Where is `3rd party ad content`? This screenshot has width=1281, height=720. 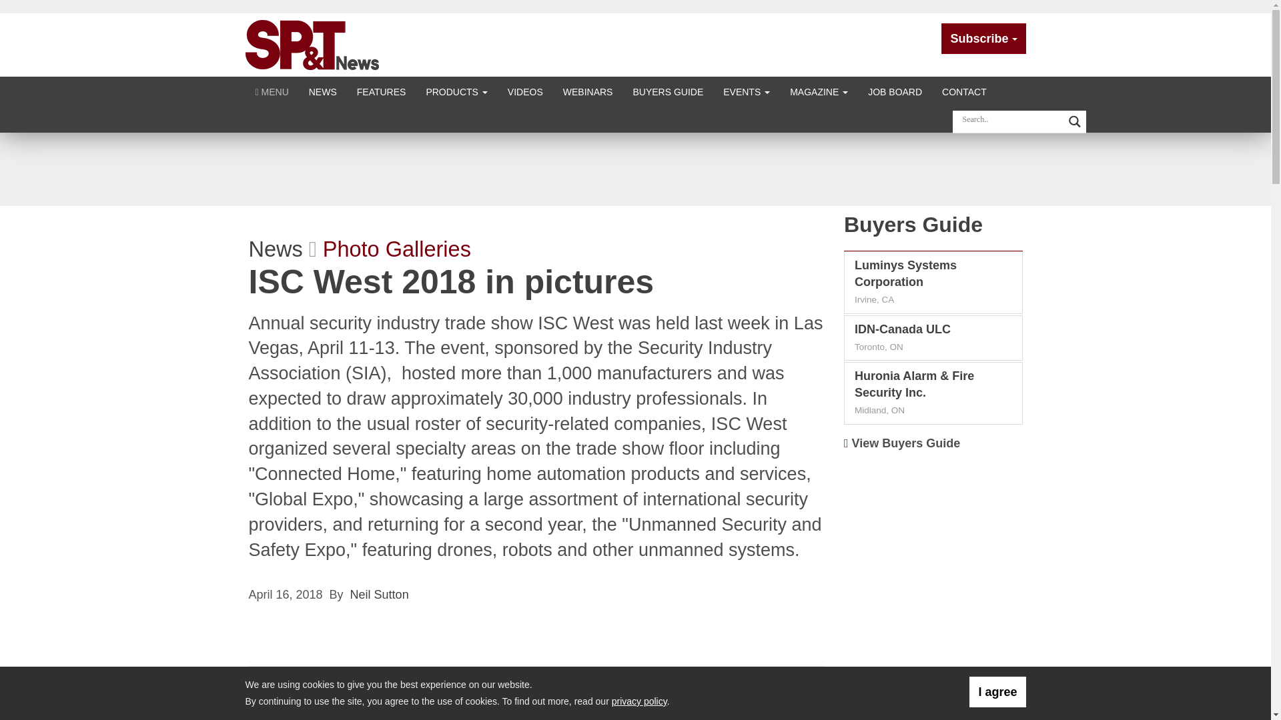 3rd party ad content is located at coordinates (933, 677).